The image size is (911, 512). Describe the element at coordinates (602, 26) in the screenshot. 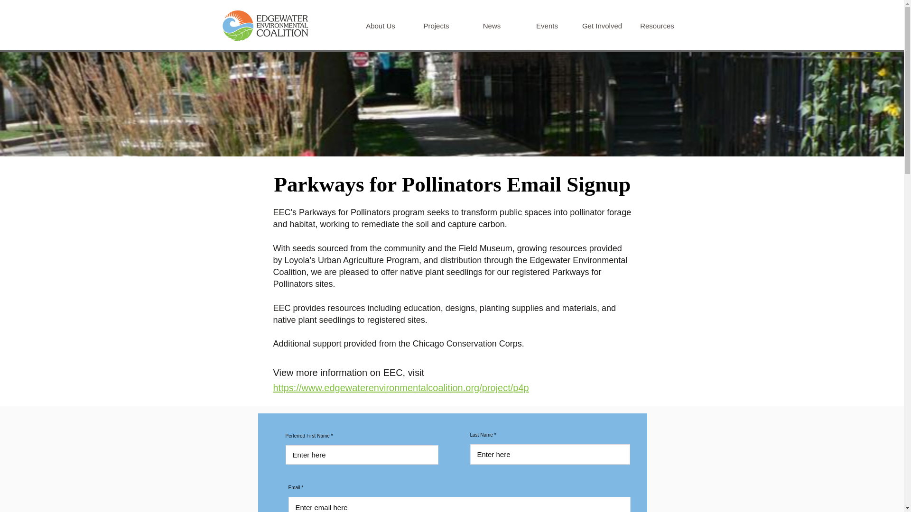

I see `Get Involved` at that location.